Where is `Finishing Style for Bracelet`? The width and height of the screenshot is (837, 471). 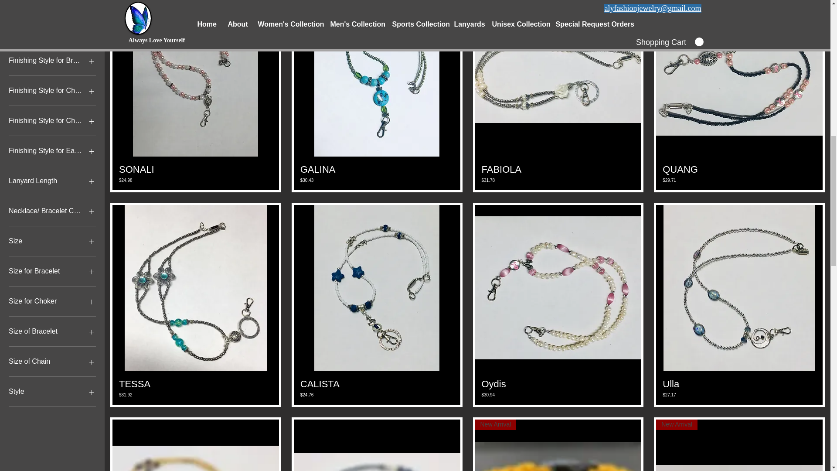
Finishing Style for Bracelet is located at coordinates (52, 61).